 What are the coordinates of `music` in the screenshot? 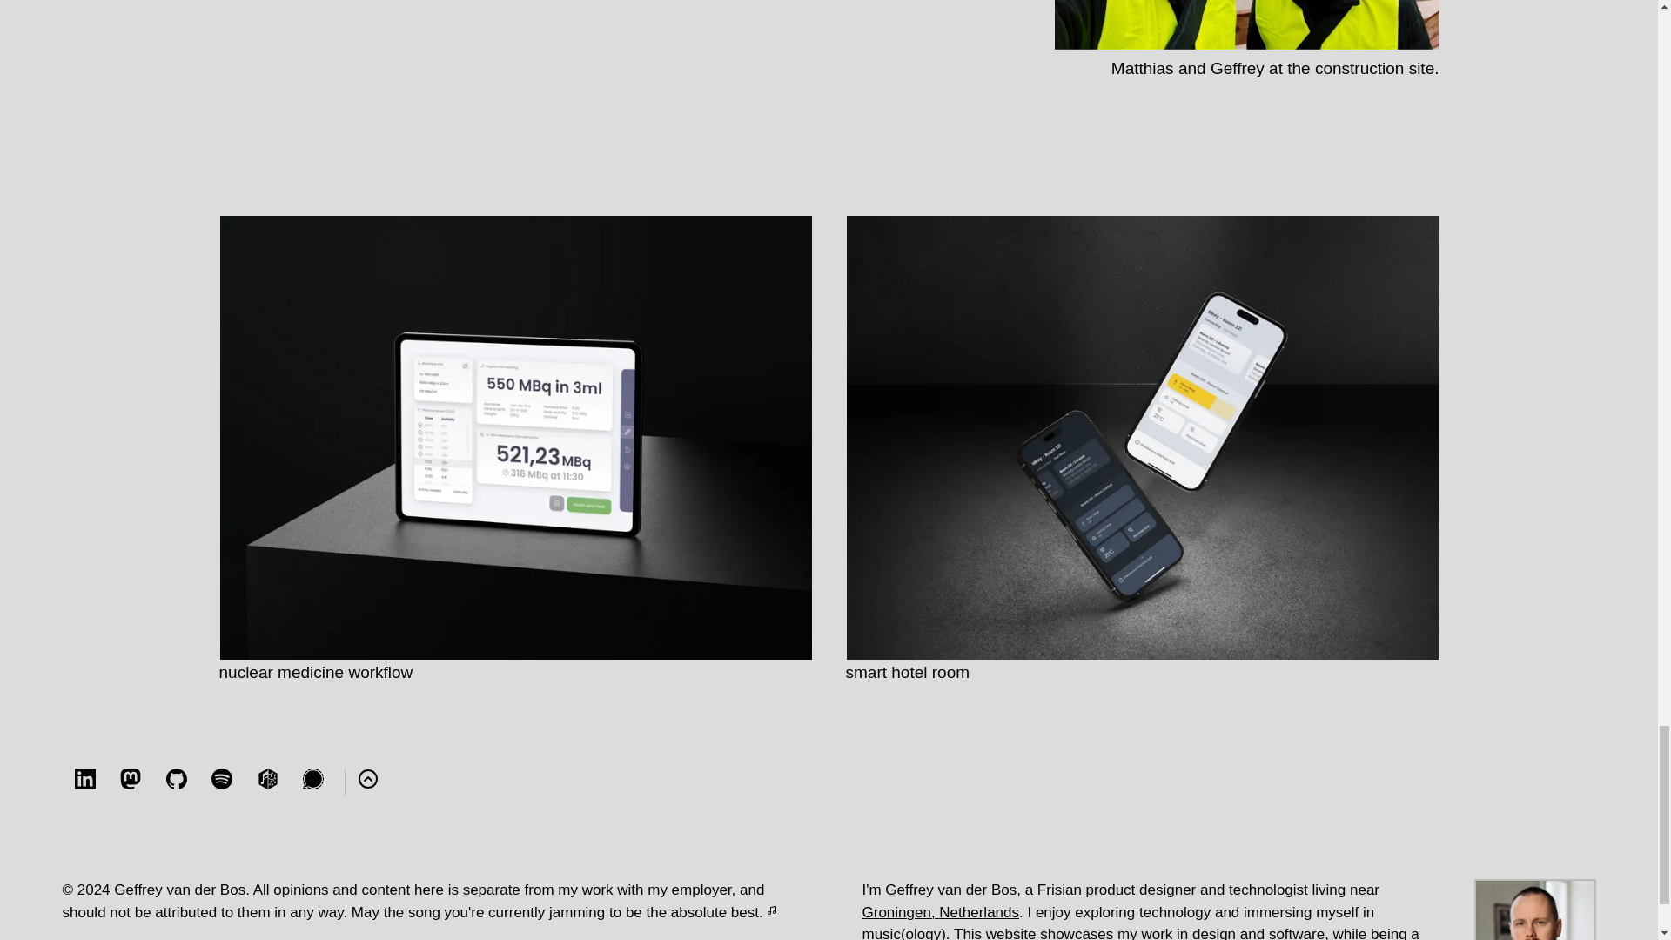 It's located at (881, 933).